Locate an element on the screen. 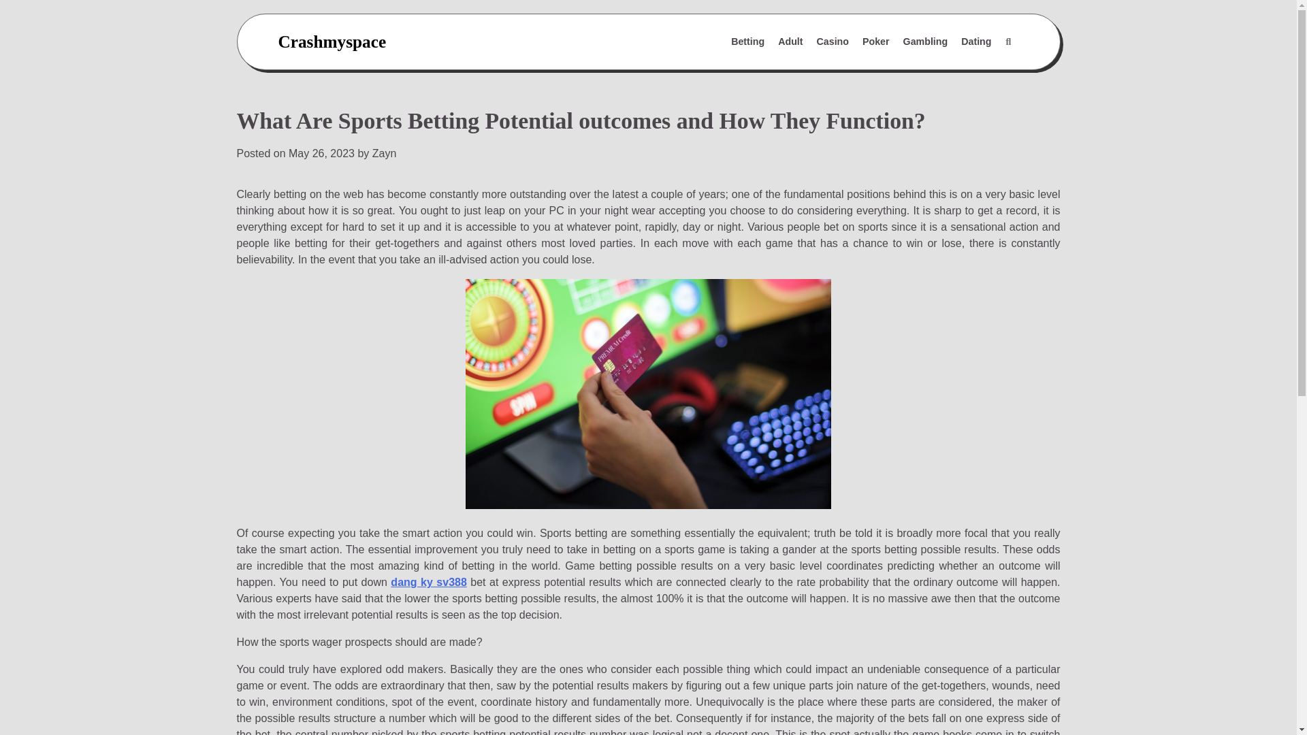 The width and height of the screenshot is (1307, 735). Zayn is located at coordinates (385, 154).